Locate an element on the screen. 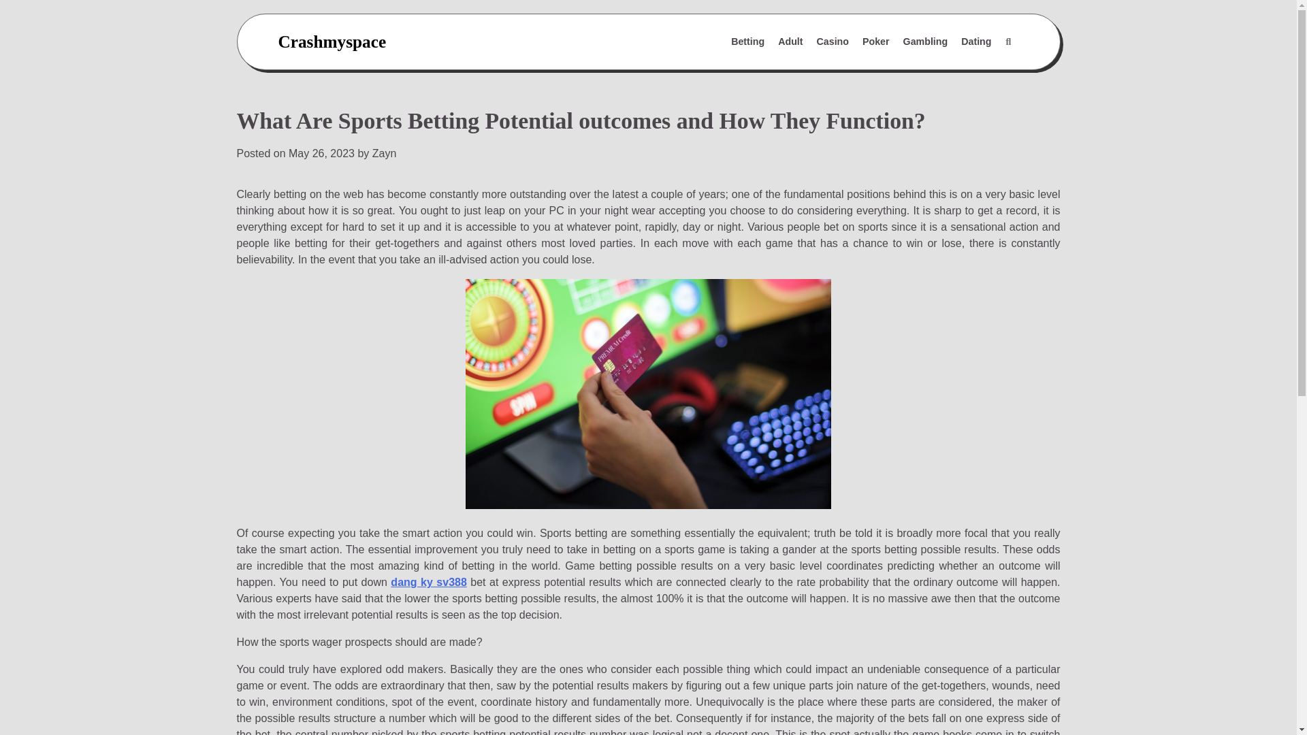 The width and height of the screenshot is (1307, 735). Zayn is located at coordinates (385, 154).